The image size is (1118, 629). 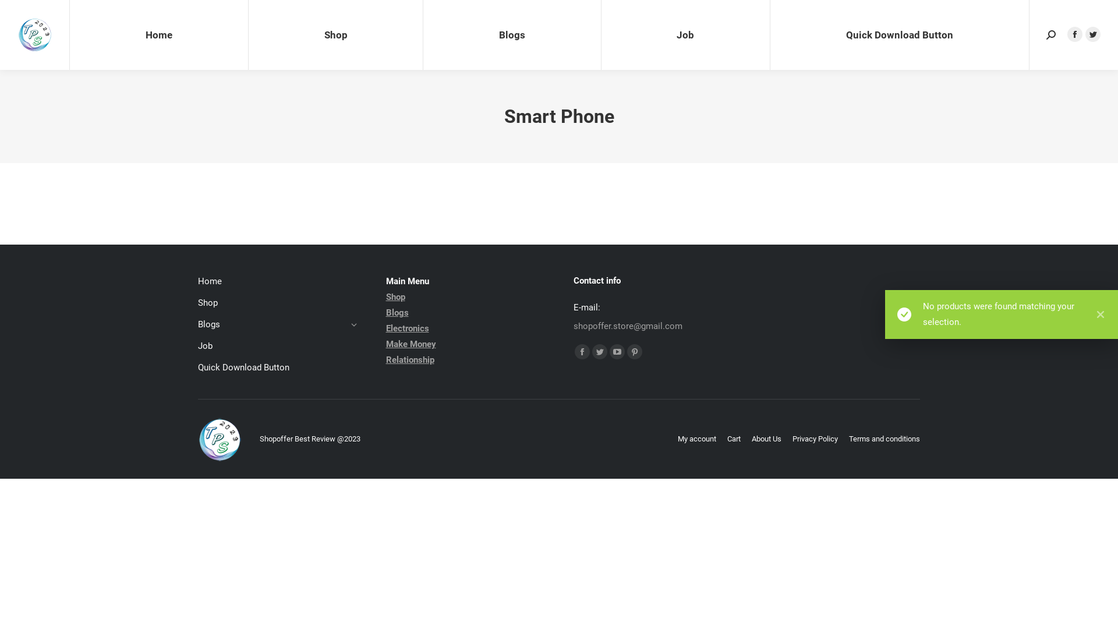 I want to click on Quick Download Button, so click(x=277, y=368).